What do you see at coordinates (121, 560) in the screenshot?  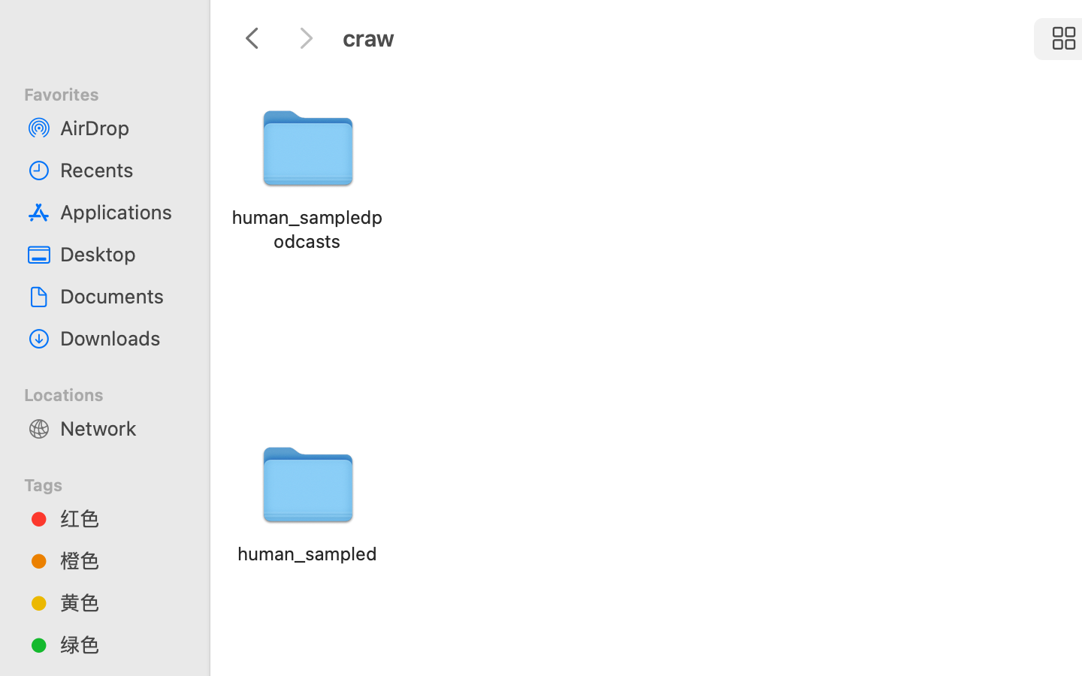 I see `橙色` at bounding box center [121, 560].